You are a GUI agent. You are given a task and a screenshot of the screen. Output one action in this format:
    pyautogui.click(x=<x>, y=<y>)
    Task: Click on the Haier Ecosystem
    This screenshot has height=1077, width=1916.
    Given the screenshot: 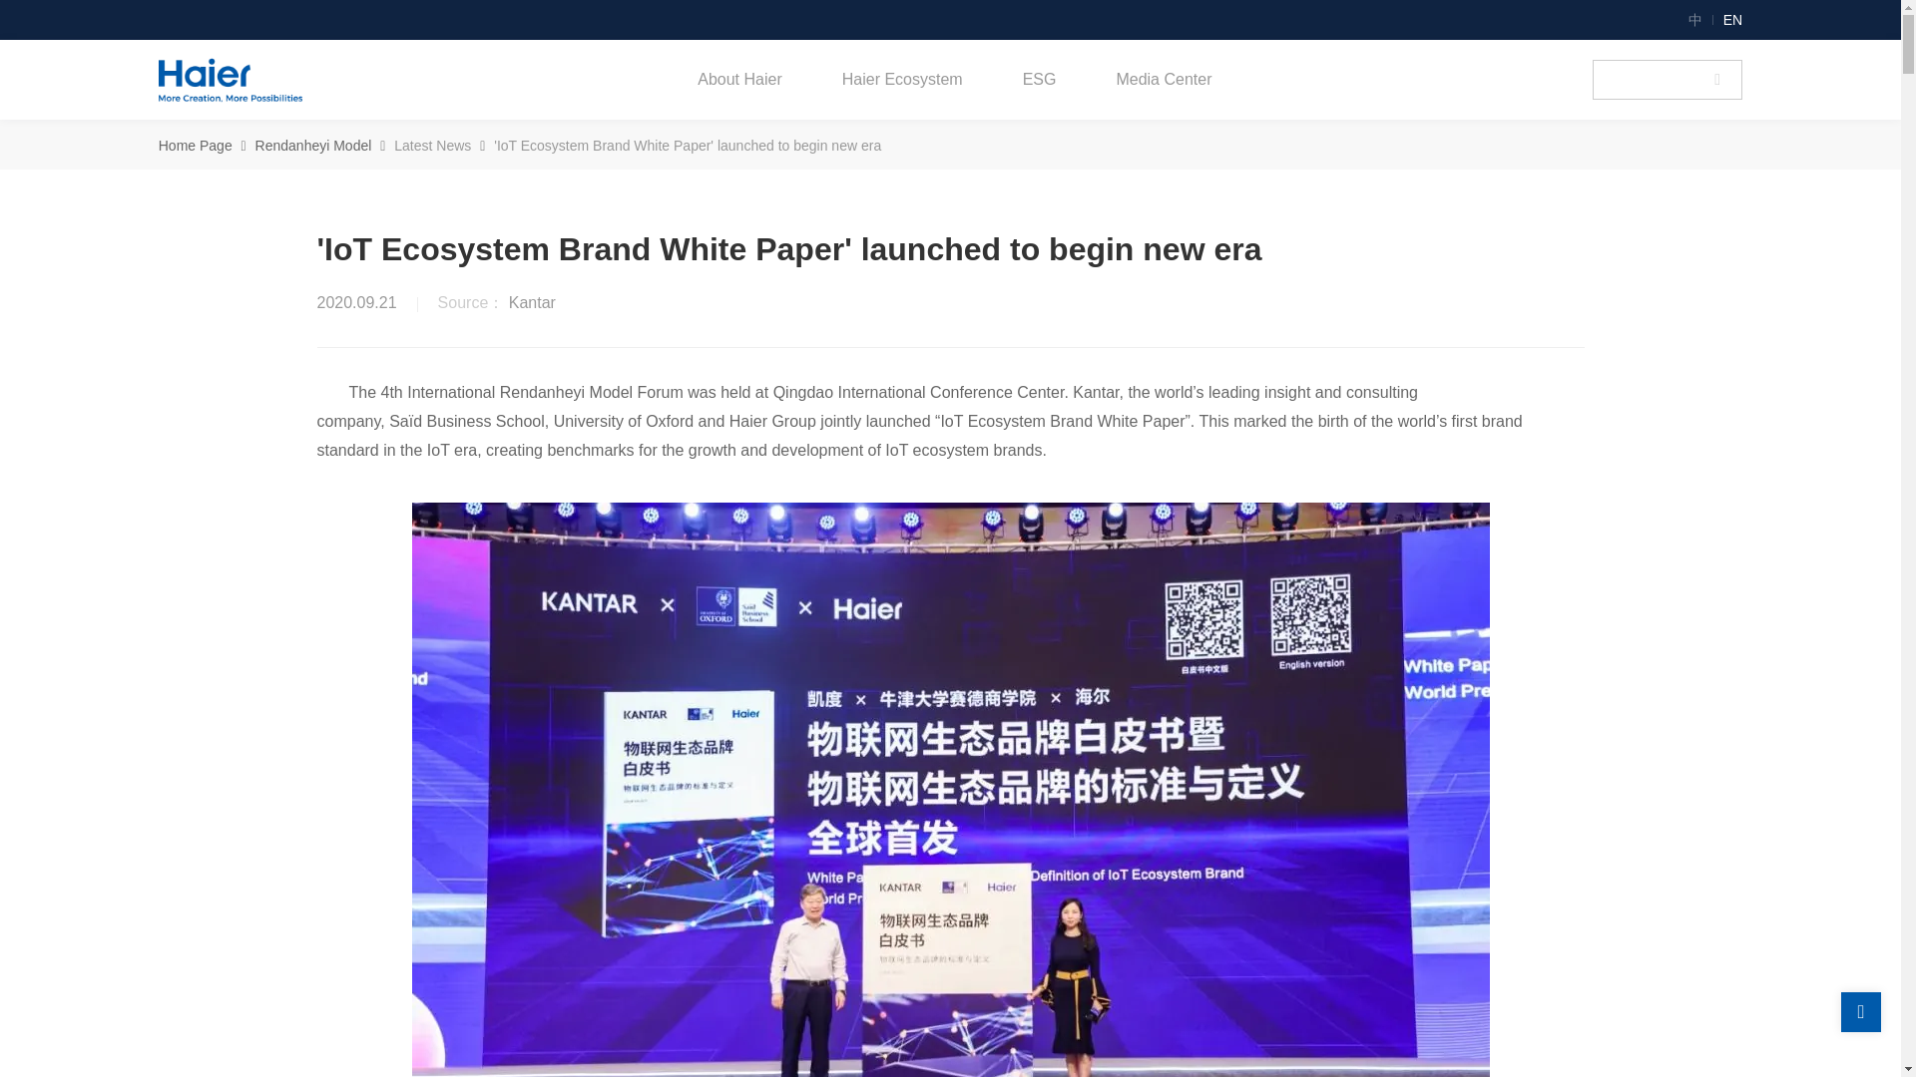 What is the action you would take?
    pyautogui.click(x=902, y=79)
    